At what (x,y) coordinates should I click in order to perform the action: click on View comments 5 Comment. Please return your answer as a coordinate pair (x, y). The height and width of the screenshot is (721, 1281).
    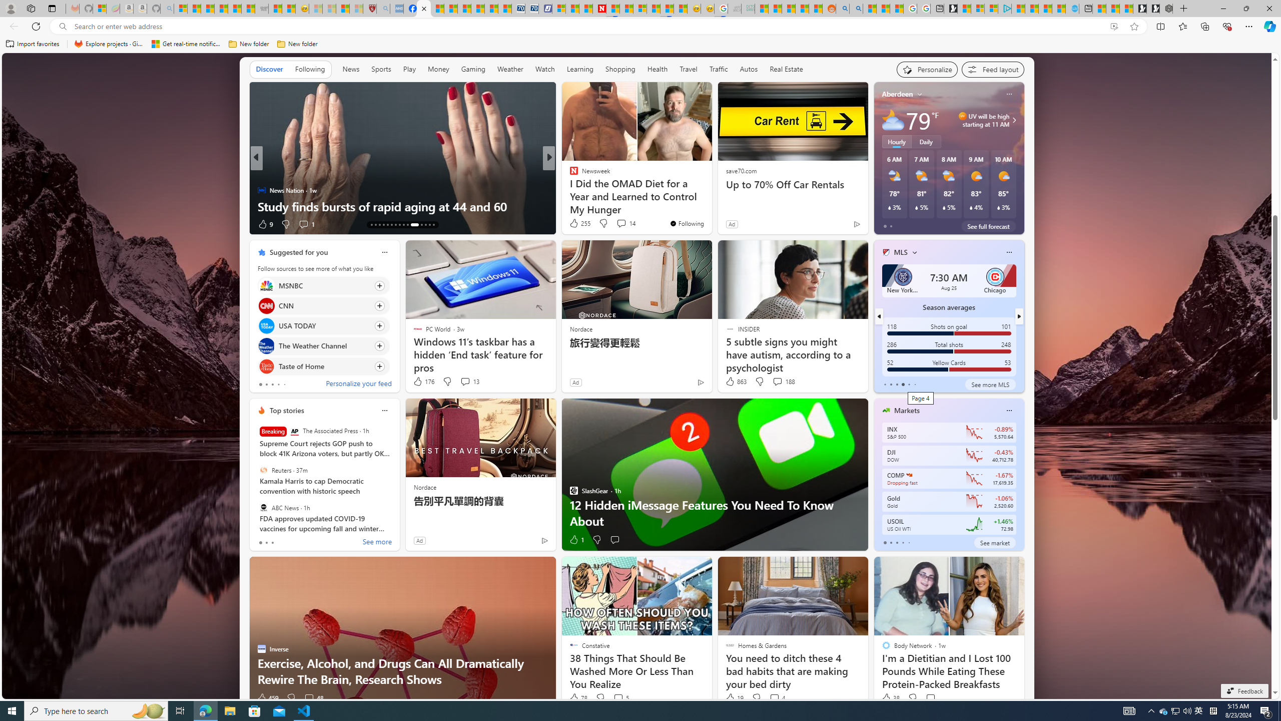
    Looking at the image, I should click on (618, 698).